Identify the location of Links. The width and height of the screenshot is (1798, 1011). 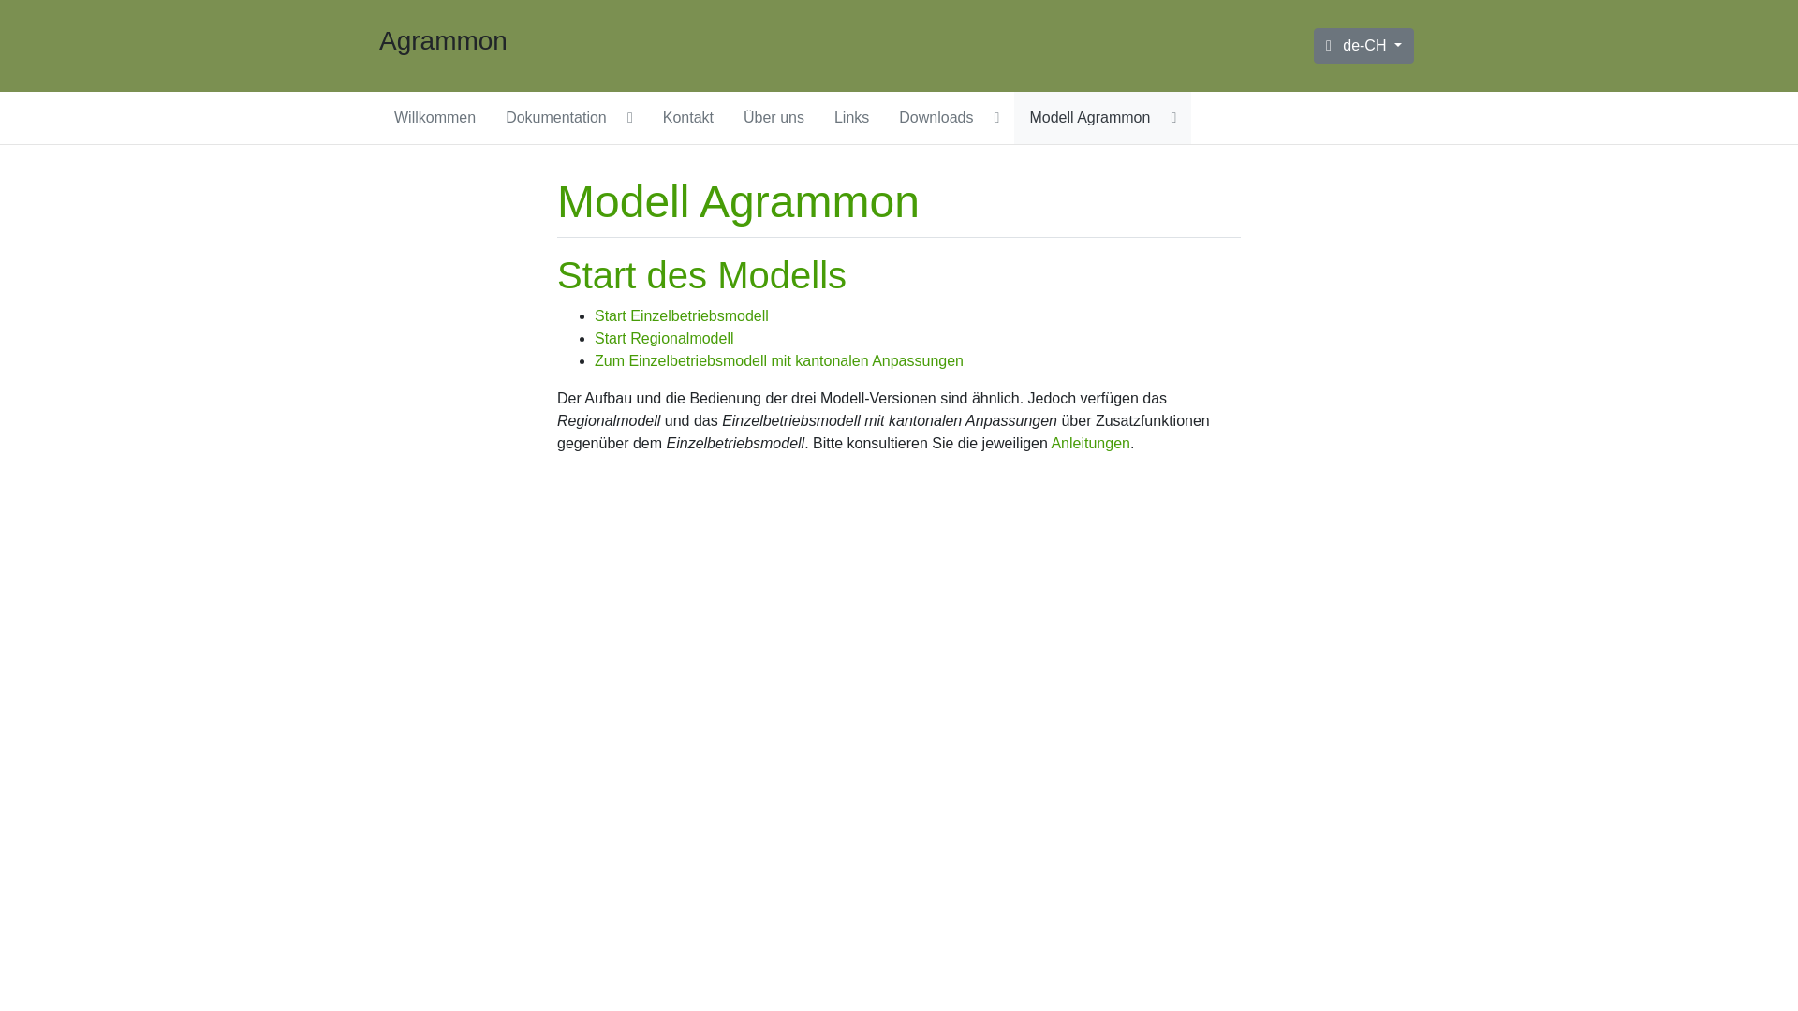
(852, 118).